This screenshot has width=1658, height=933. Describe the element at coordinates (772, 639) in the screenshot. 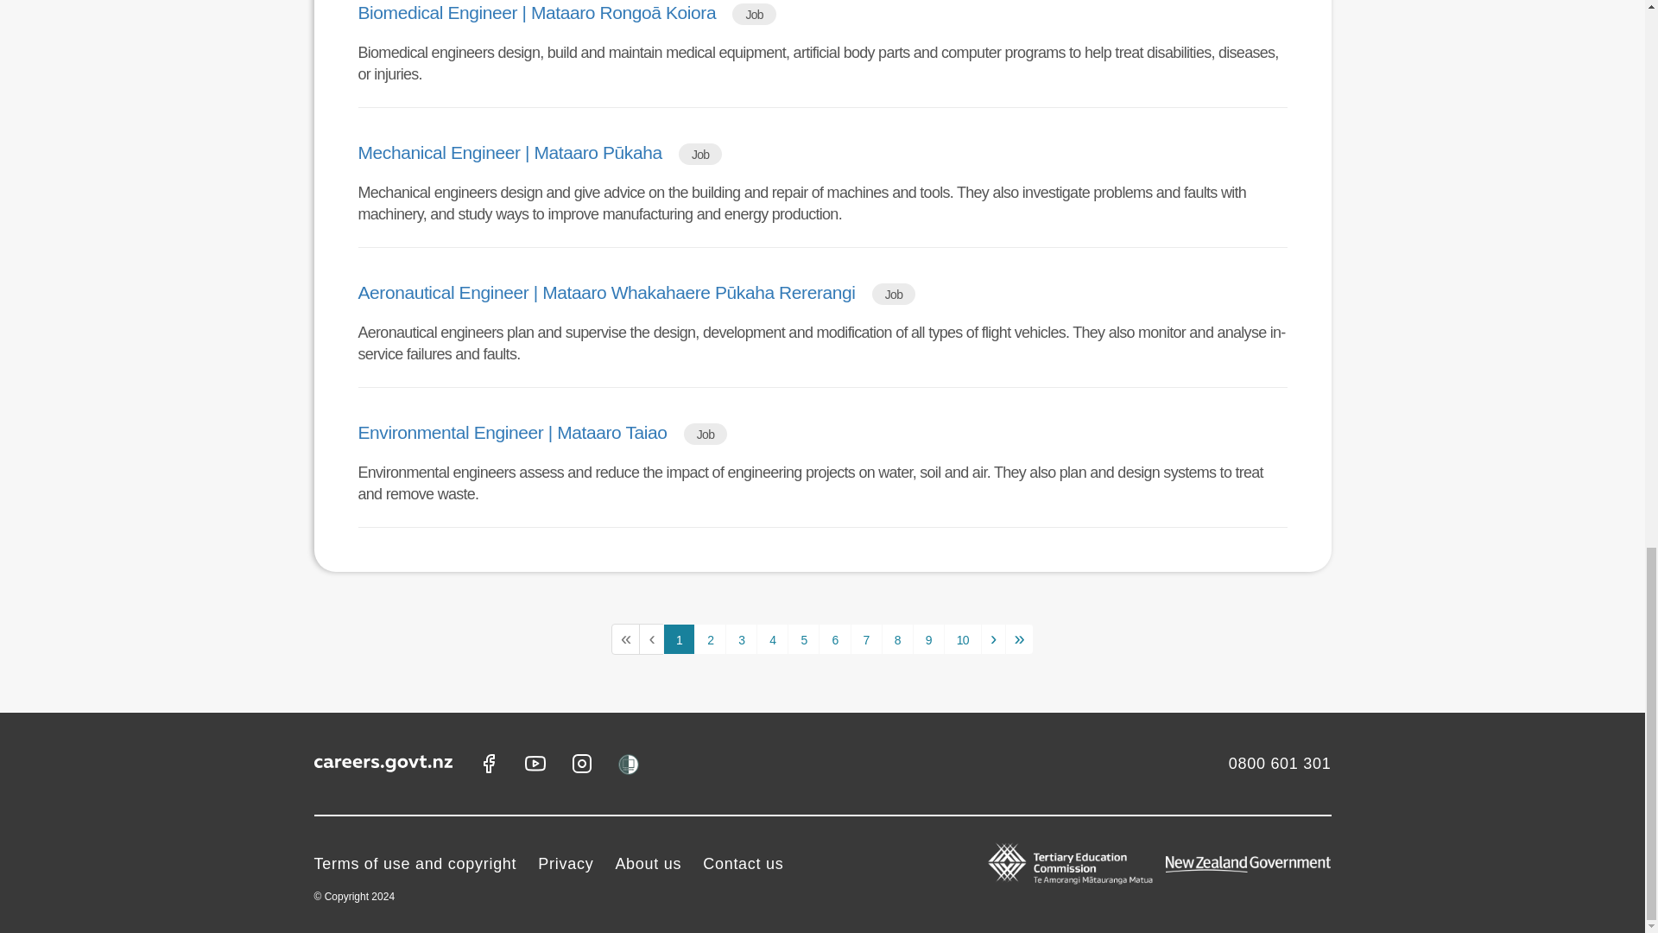

I see `View page number 4` at that location.